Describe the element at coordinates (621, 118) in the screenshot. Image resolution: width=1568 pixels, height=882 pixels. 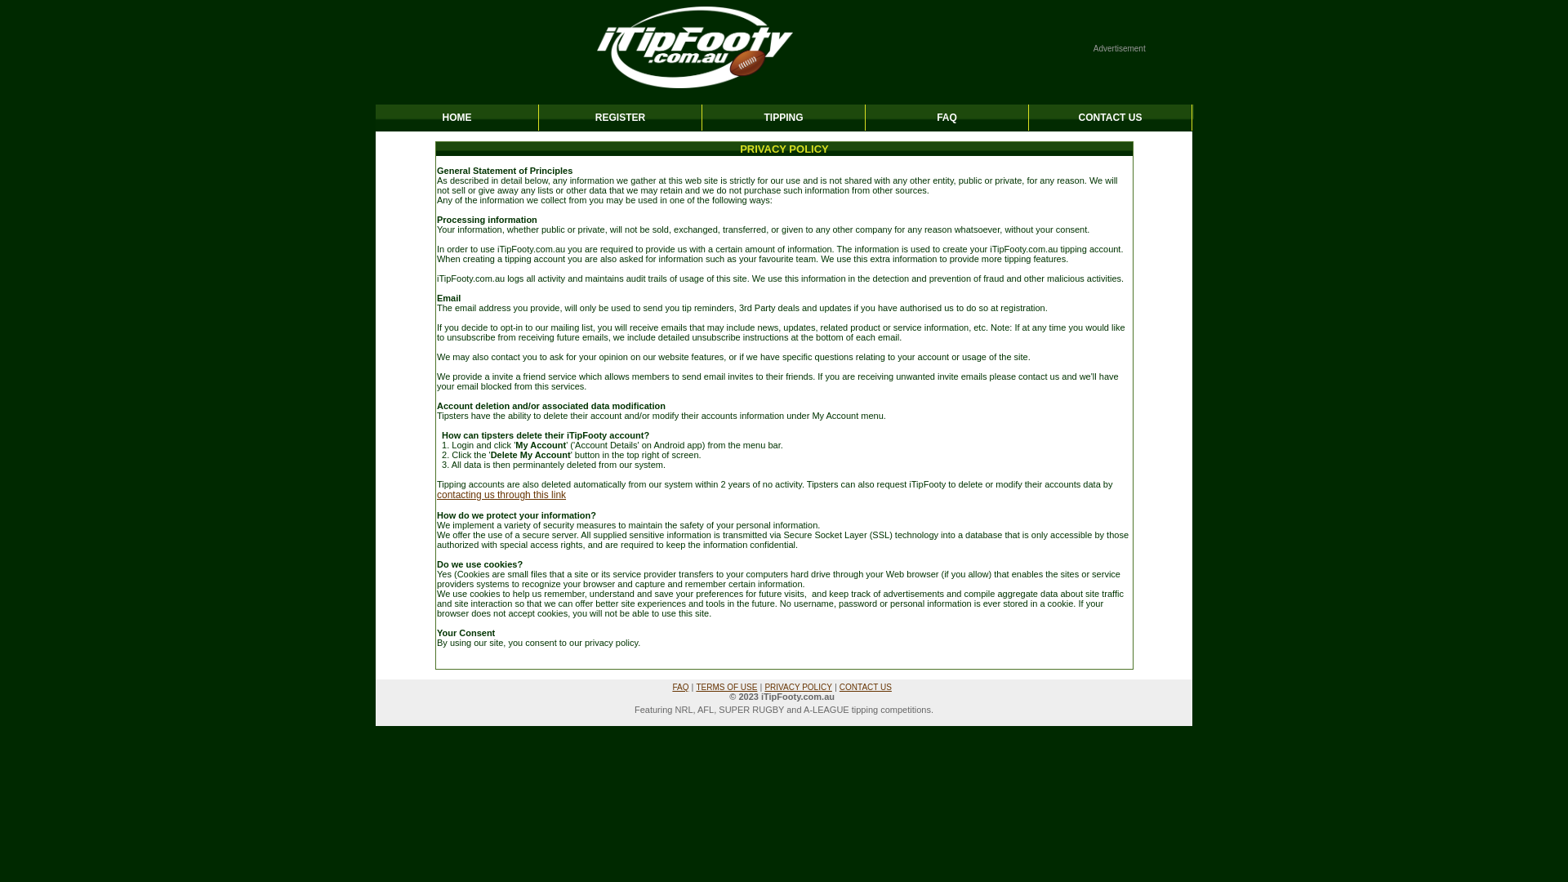
I see `REGISTER` at that location.